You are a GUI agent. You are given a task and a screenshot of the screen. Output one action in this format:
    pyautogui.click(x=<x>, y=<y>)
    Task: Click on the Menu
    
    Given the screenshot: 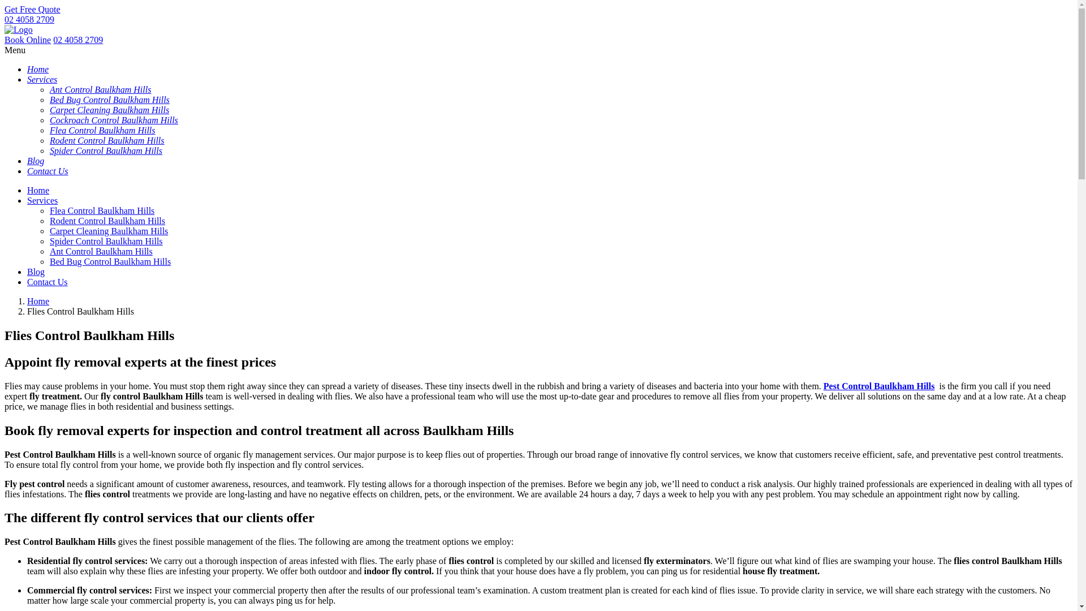 What is the action you would take?
    pyautogui.click(x=15, y=50)
    